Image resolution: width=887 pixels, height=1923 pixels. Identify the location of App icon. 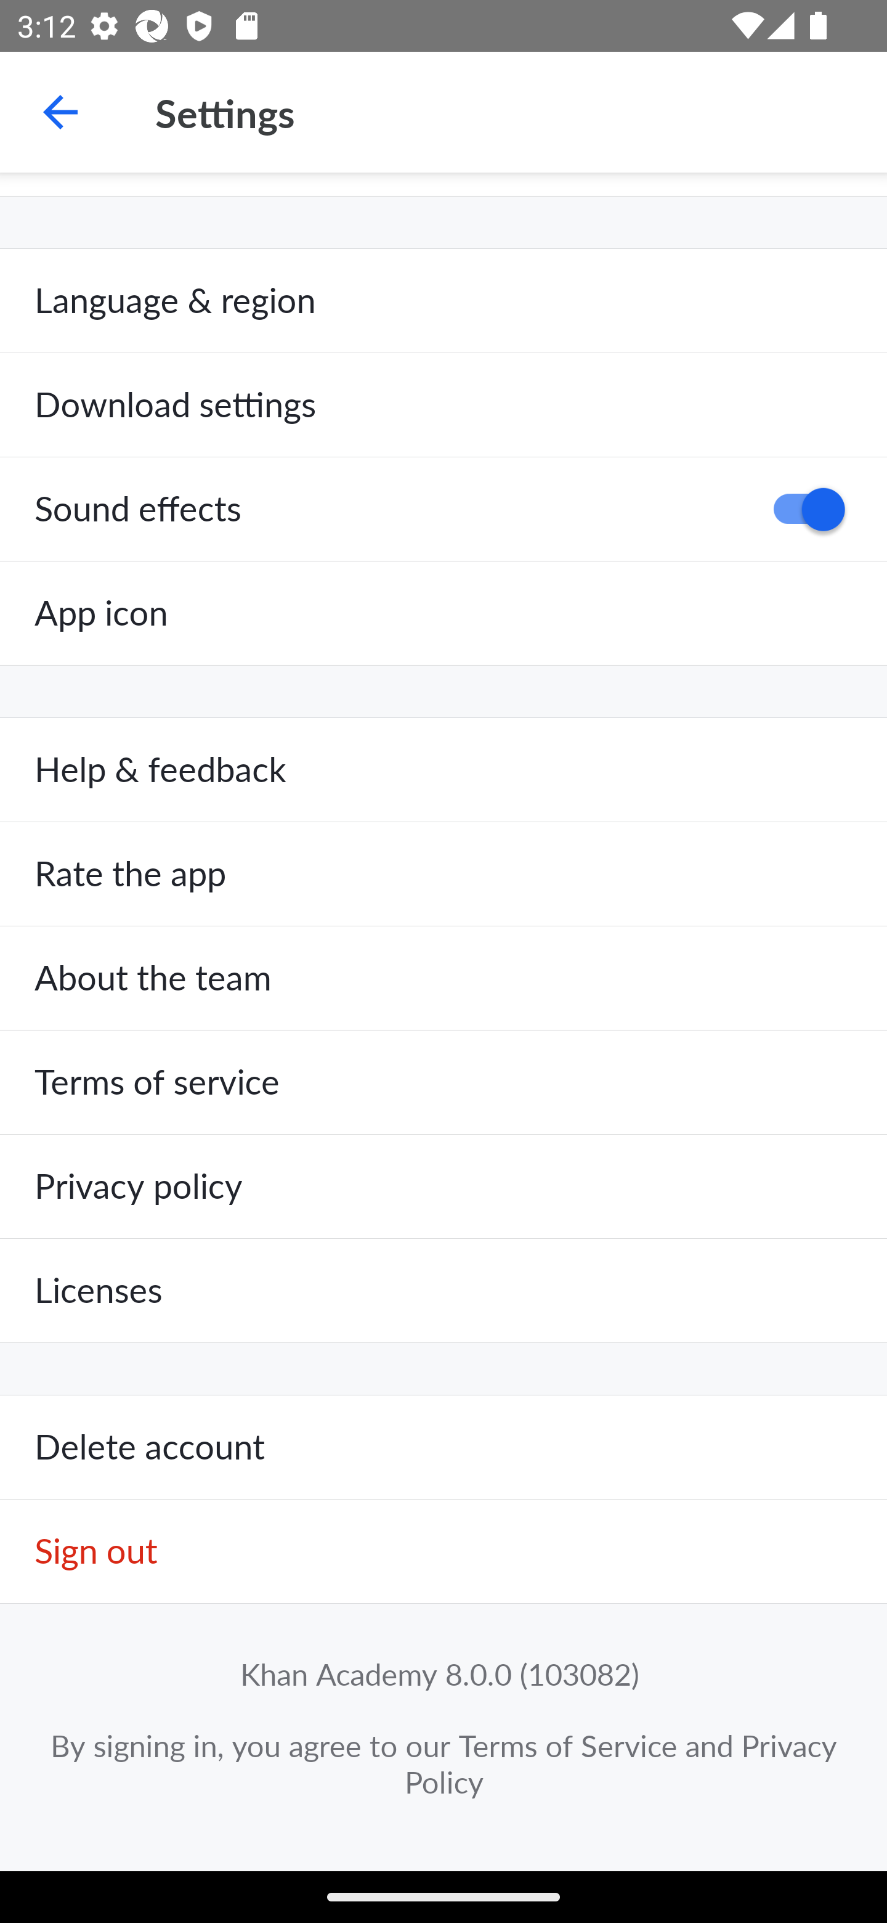
(443, 613).